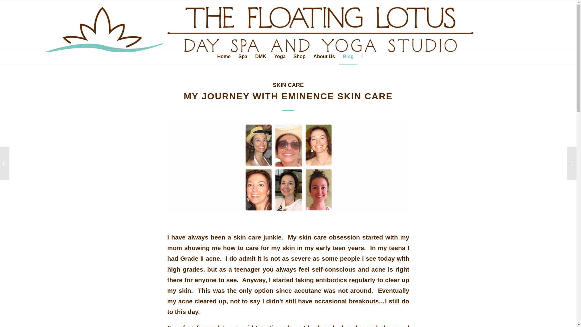 The height and width of the screenshot is (327, 581). I want to click on Shop, so click(300, 56).